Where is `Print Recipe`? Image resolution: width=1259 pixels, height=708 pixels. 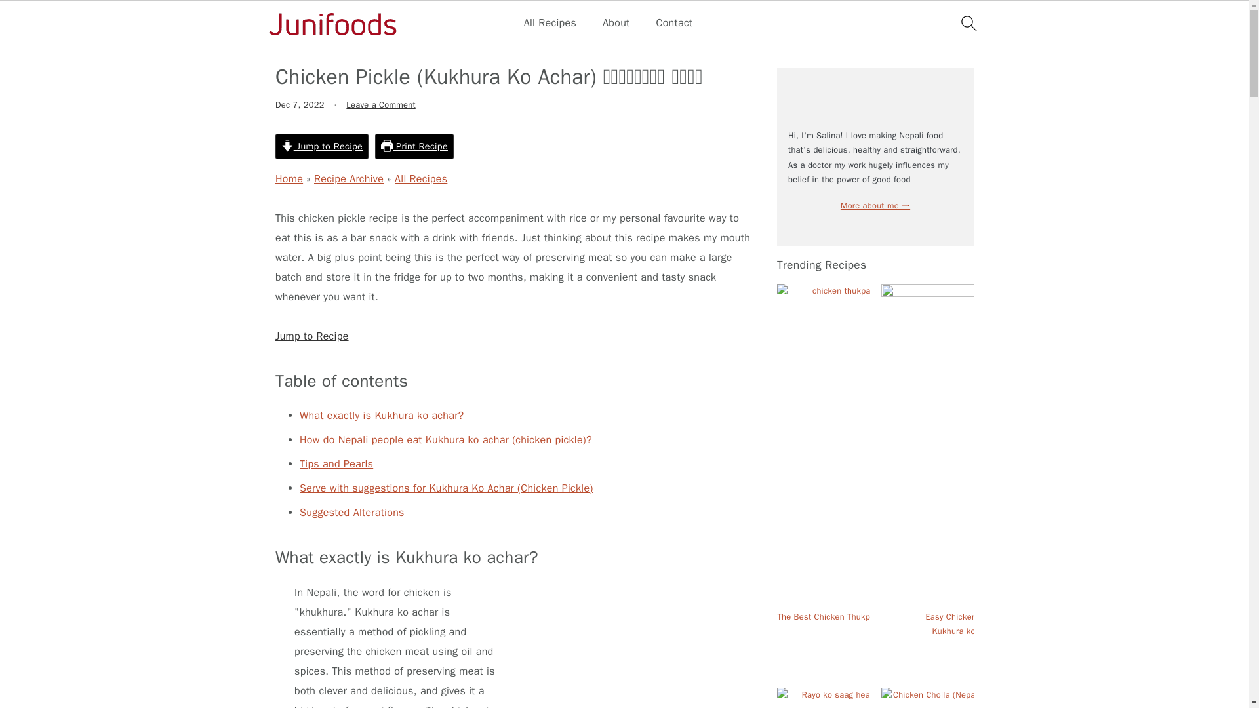 Print Recipe is located at coordinates (414, 147).